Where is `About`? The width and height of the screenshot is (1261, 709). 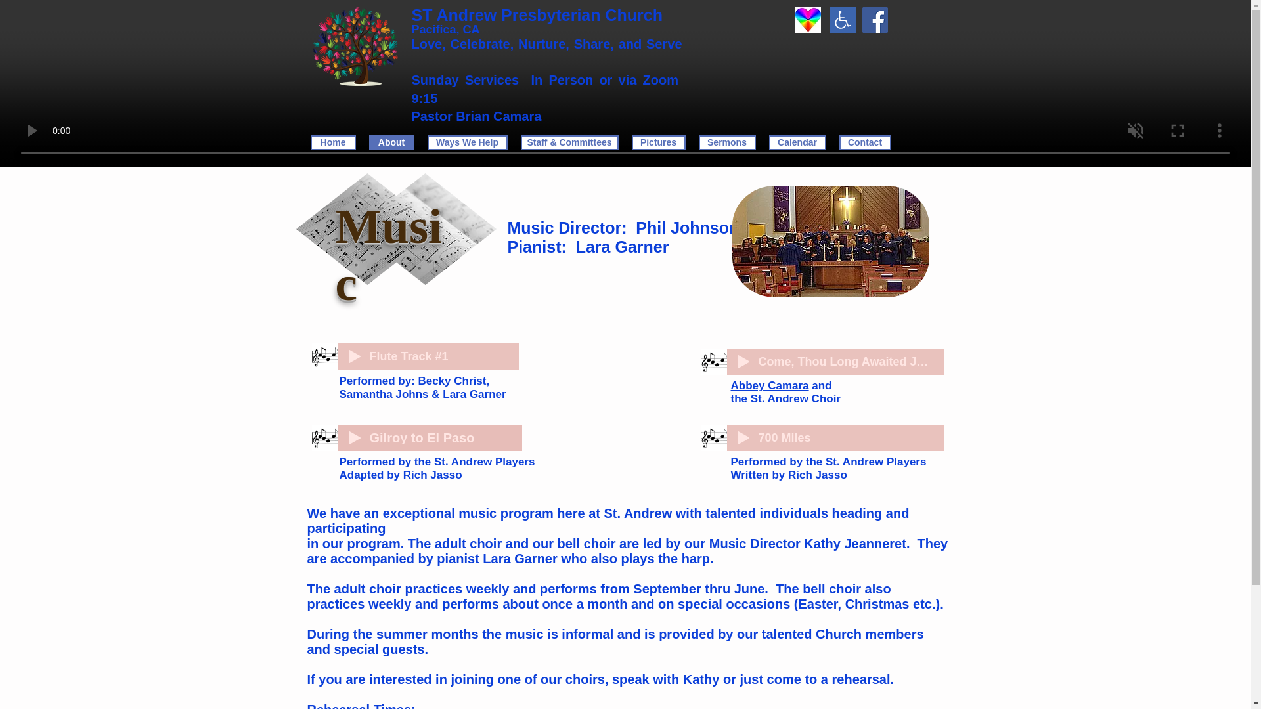 About is located at coordinates (391, 142).